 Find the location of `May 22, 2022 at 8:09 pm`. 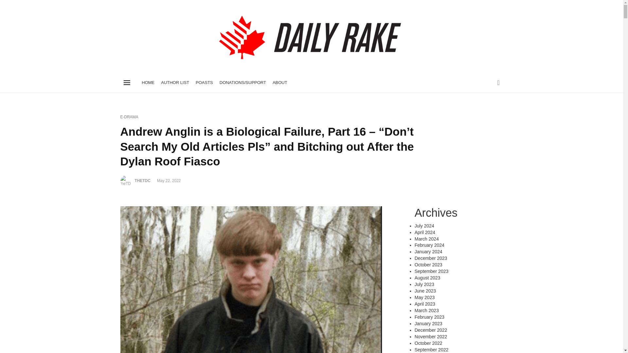

May 22, 2022 at 8:09 pm is located at coordinates (169, 181).